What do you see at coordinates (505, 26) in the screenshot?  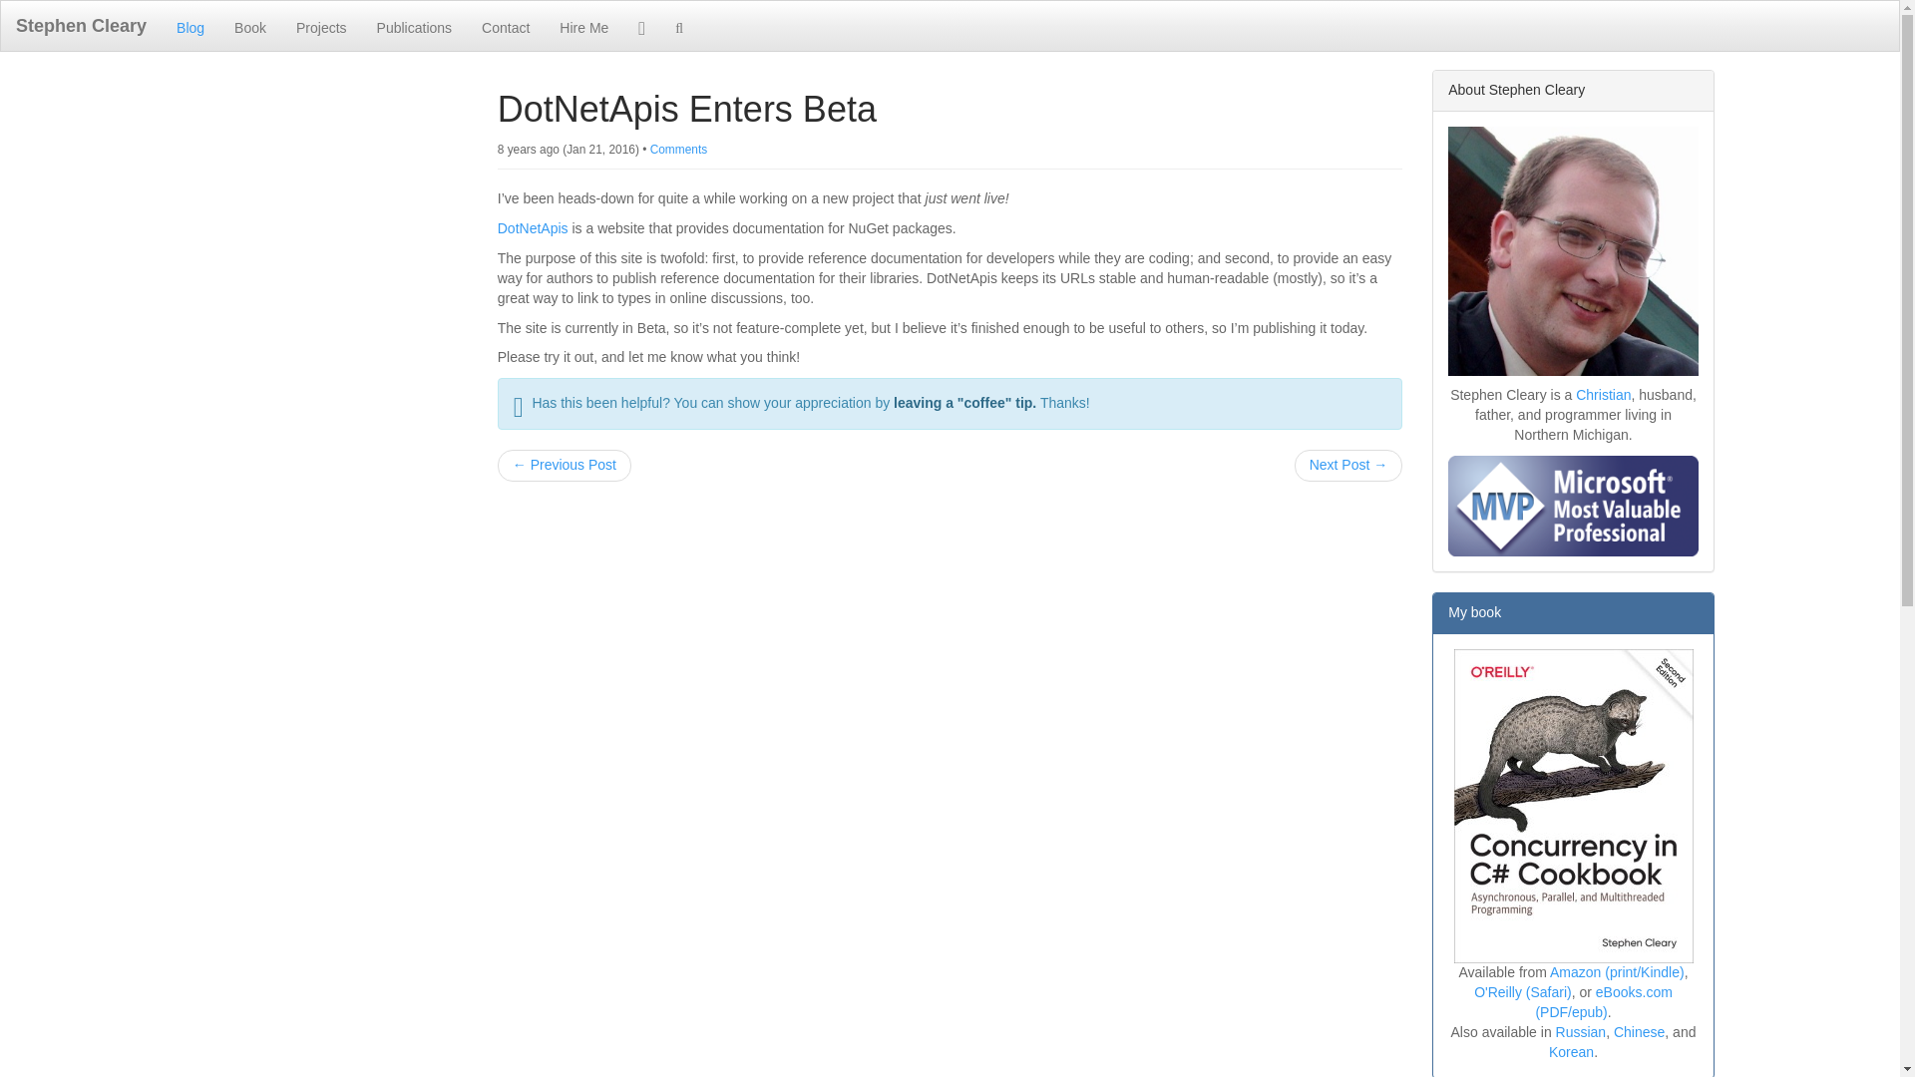 I see `Contact` at bounding box center [505, 26].